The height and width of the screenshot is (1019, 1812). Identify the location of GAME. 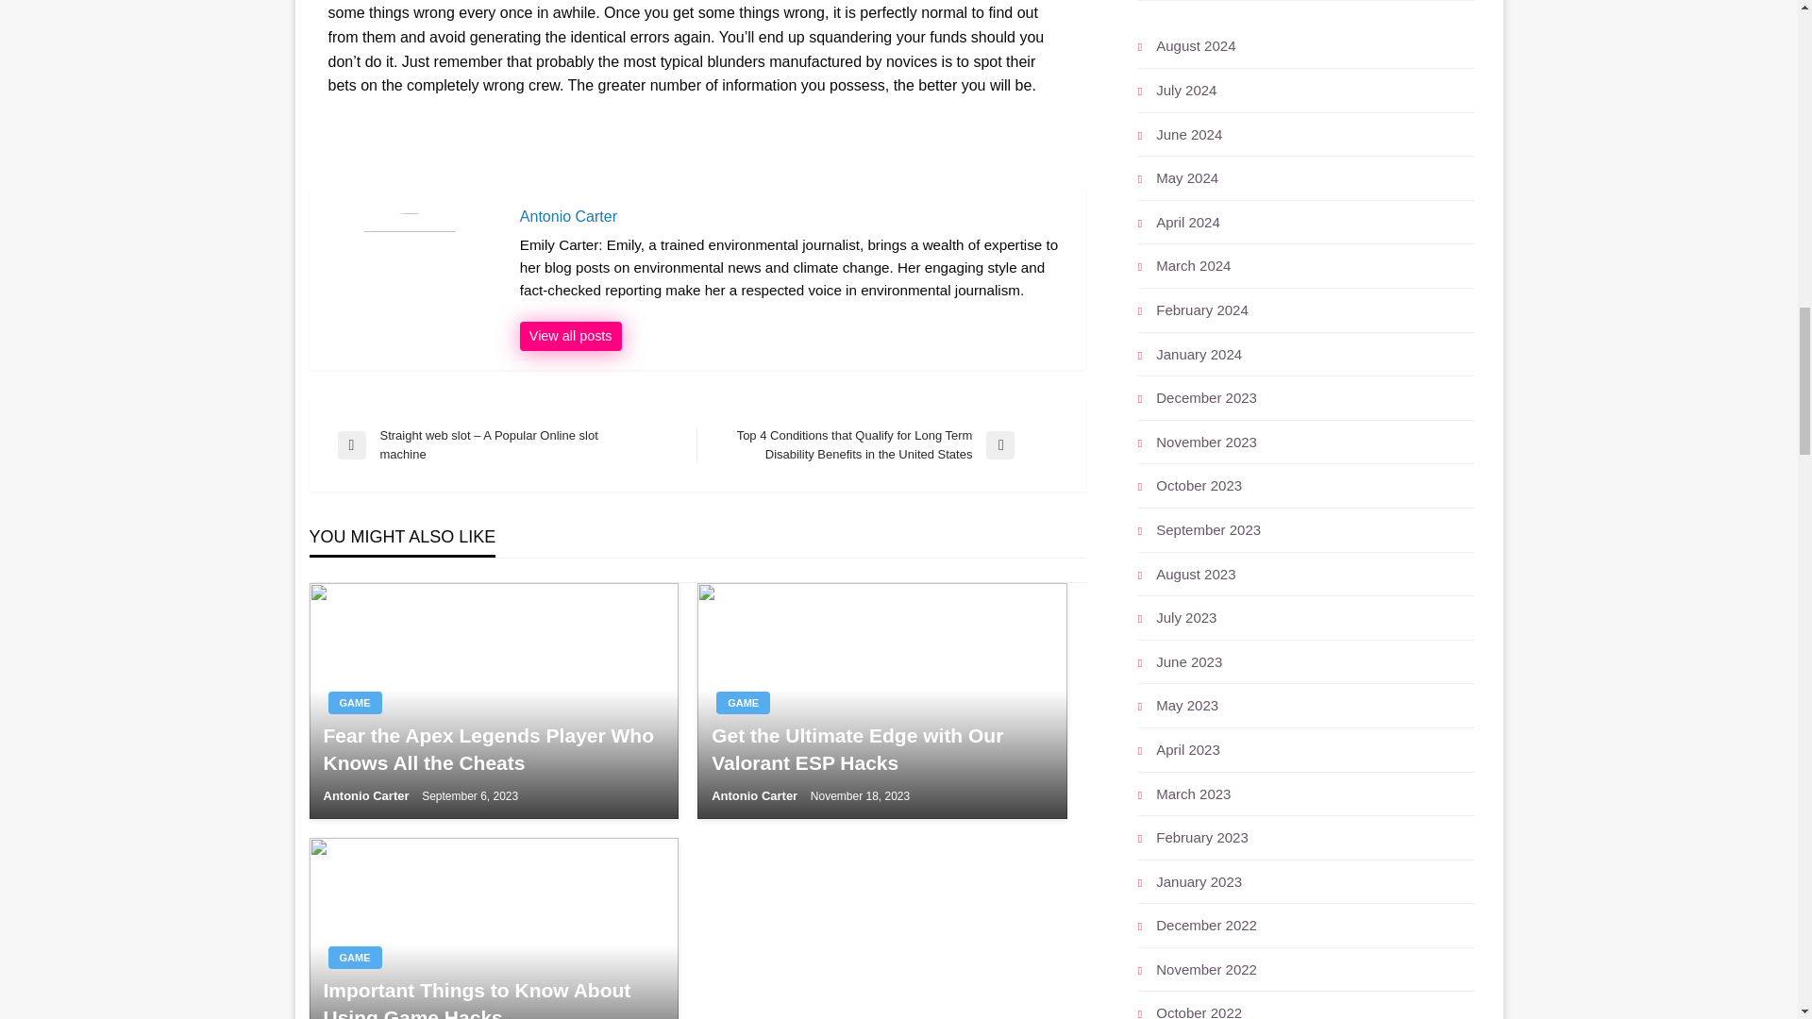
(743, 703).